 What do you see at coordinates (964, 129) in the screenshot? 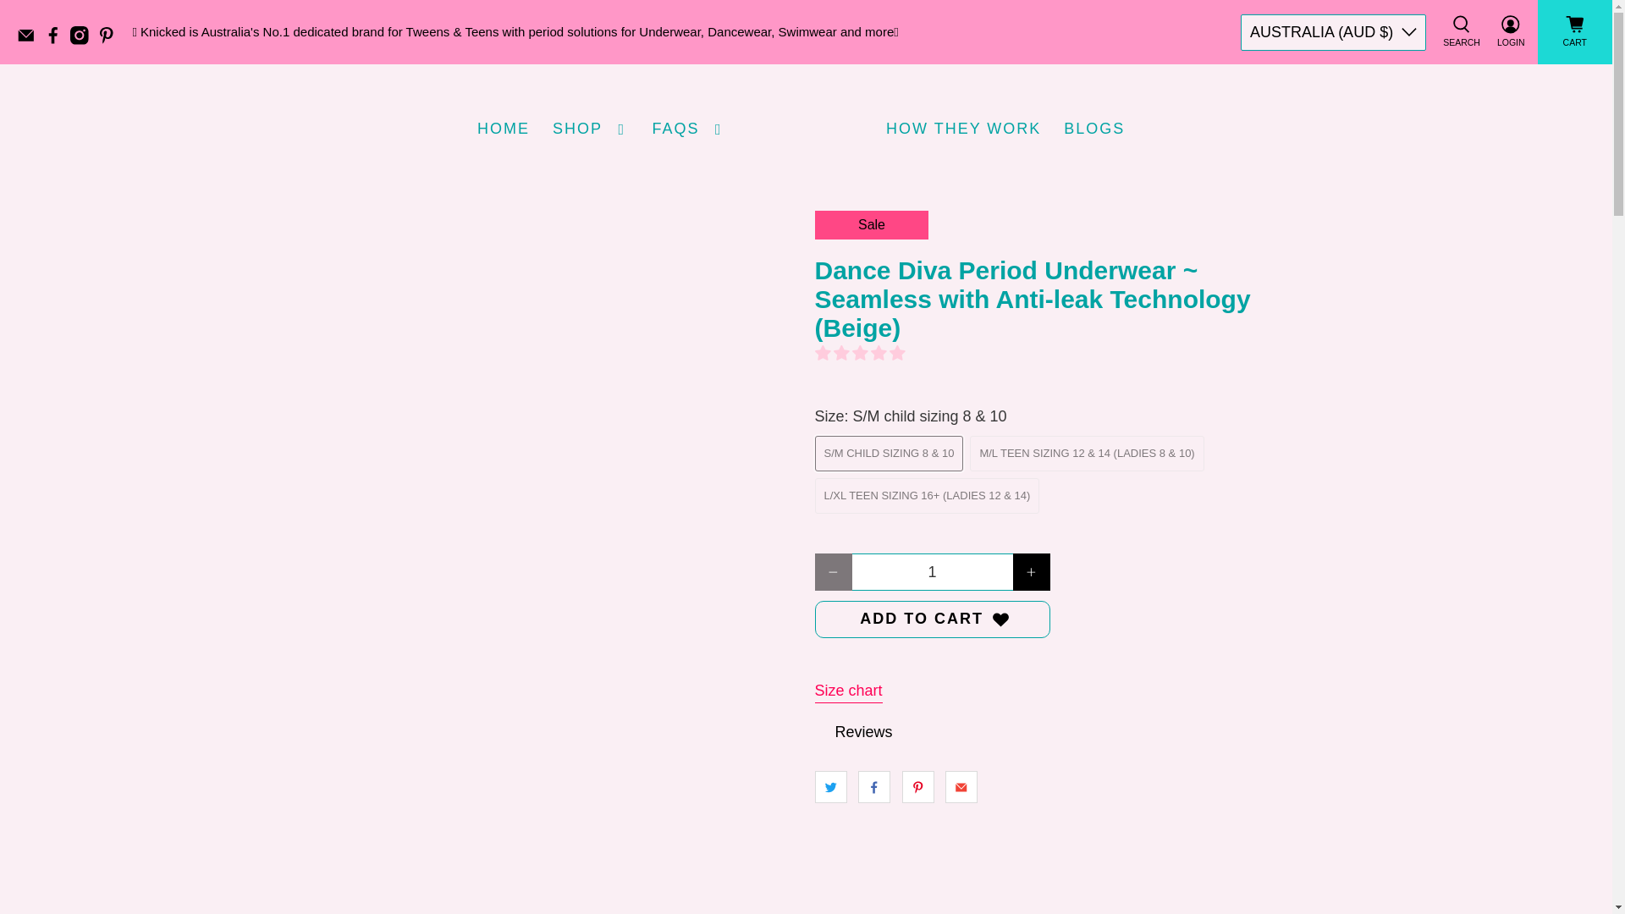
I see `HOW THEY WORK` at bounding box center [964, 129].